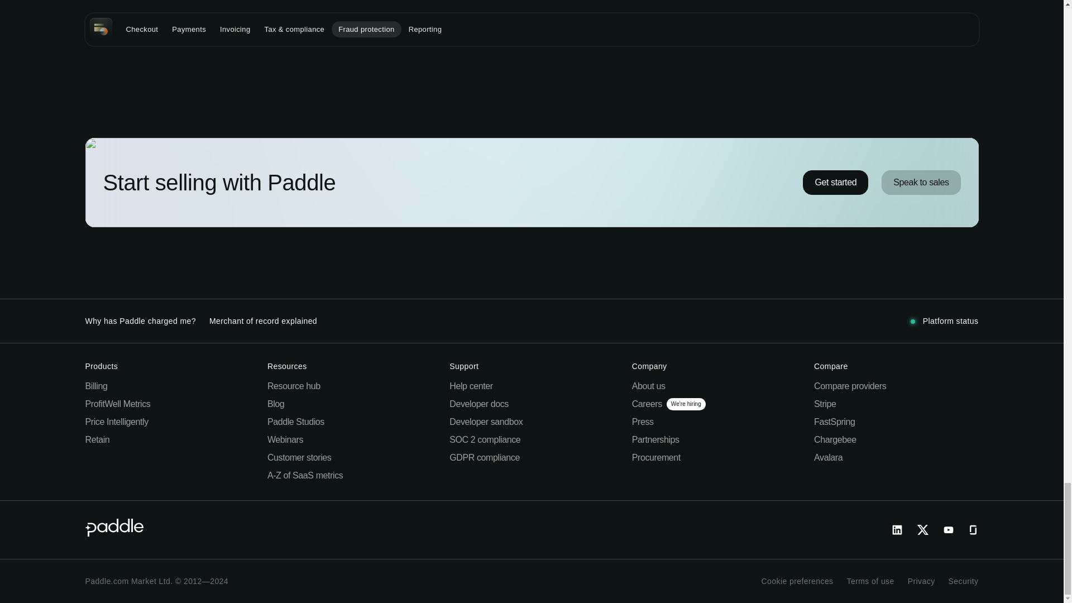  I want to click on LinkedIn, so click(897, 530).